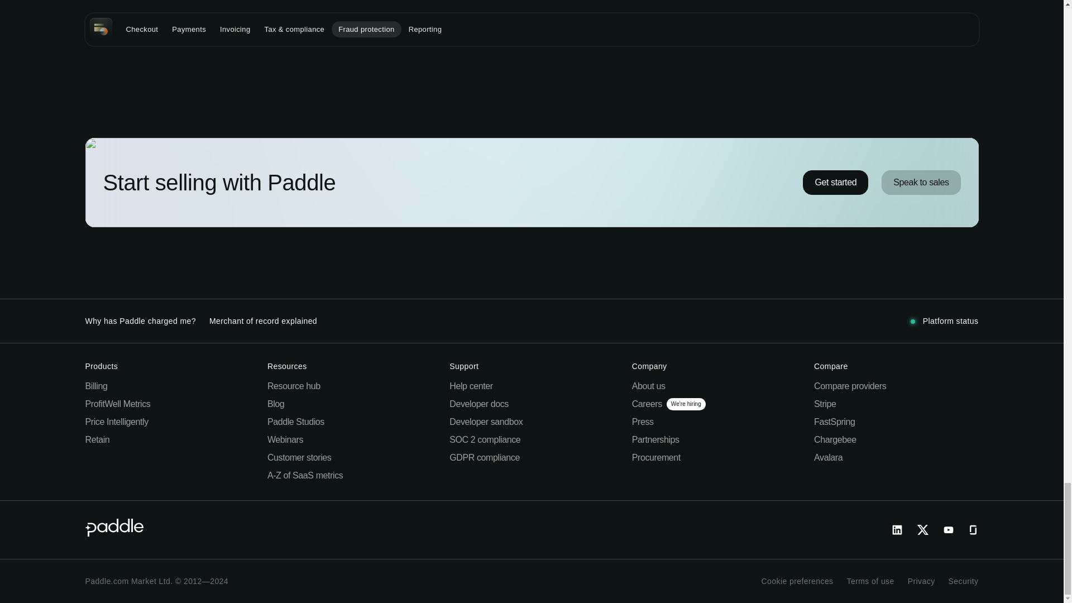  I want to click on LinkedIn, so click(897, 530).